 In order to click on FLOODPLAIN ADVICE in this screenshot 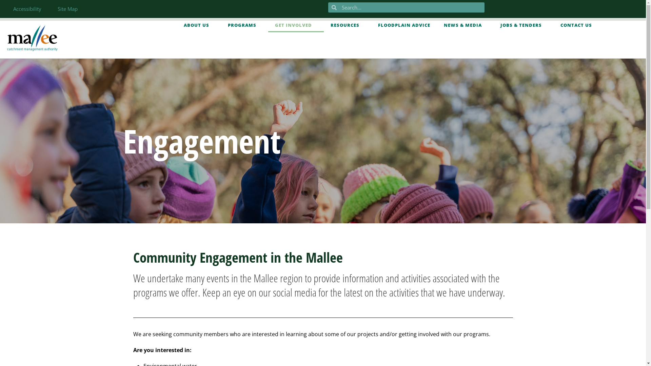, I will do `click(404, 25)`.